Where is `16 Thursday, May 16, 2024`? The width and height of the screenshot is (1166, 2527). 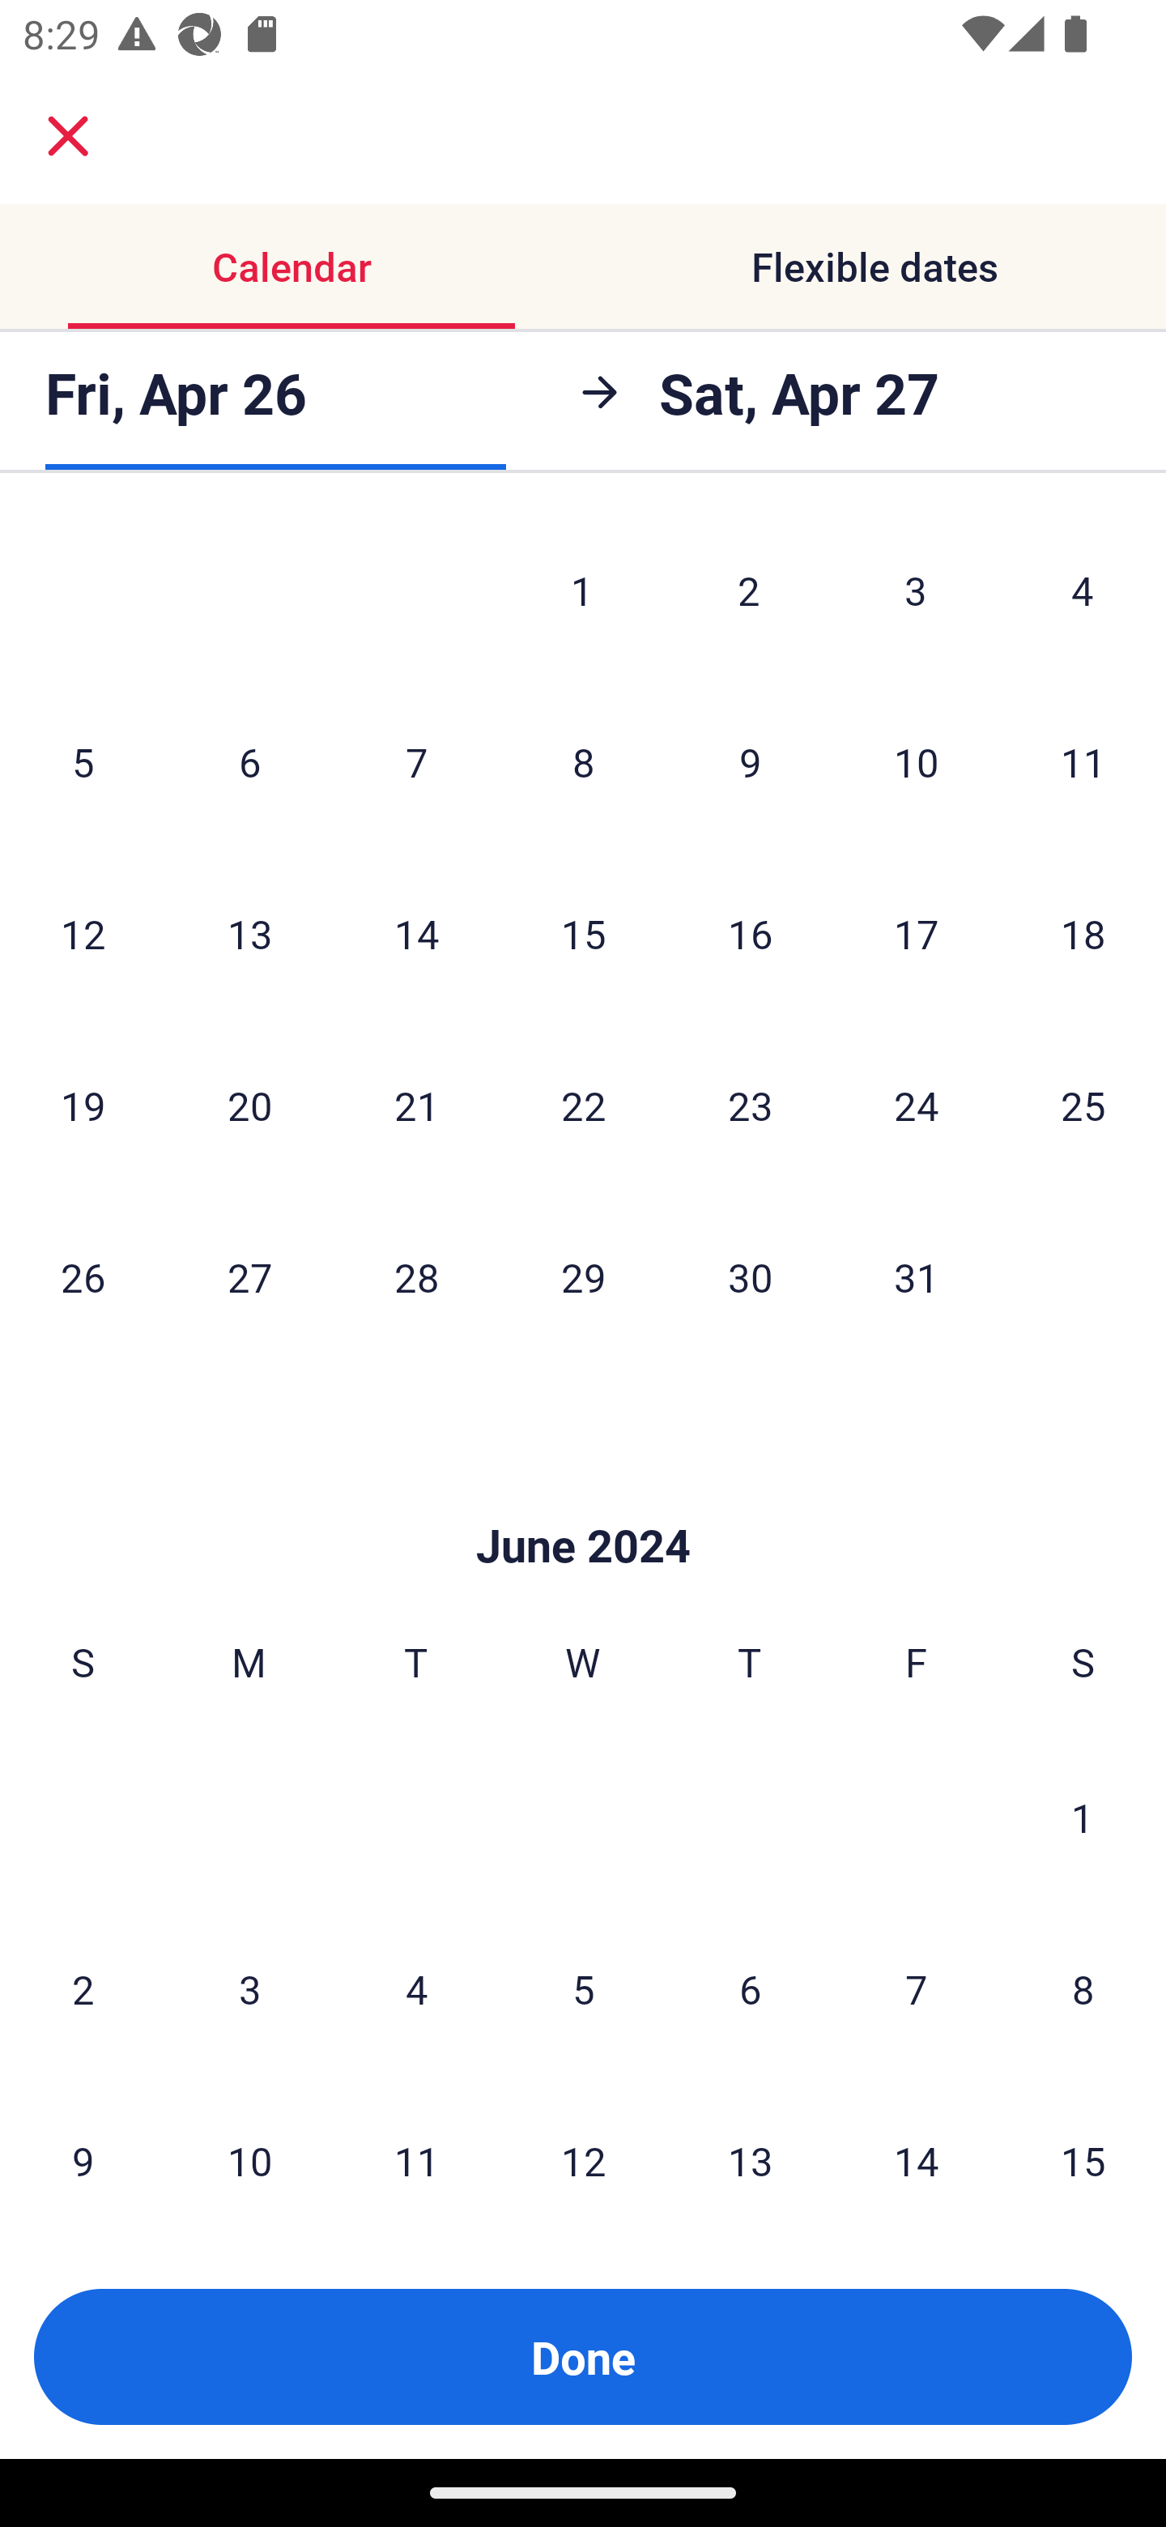 16 Thursday, May 16, 2024 is located at coordinates (750, 933).